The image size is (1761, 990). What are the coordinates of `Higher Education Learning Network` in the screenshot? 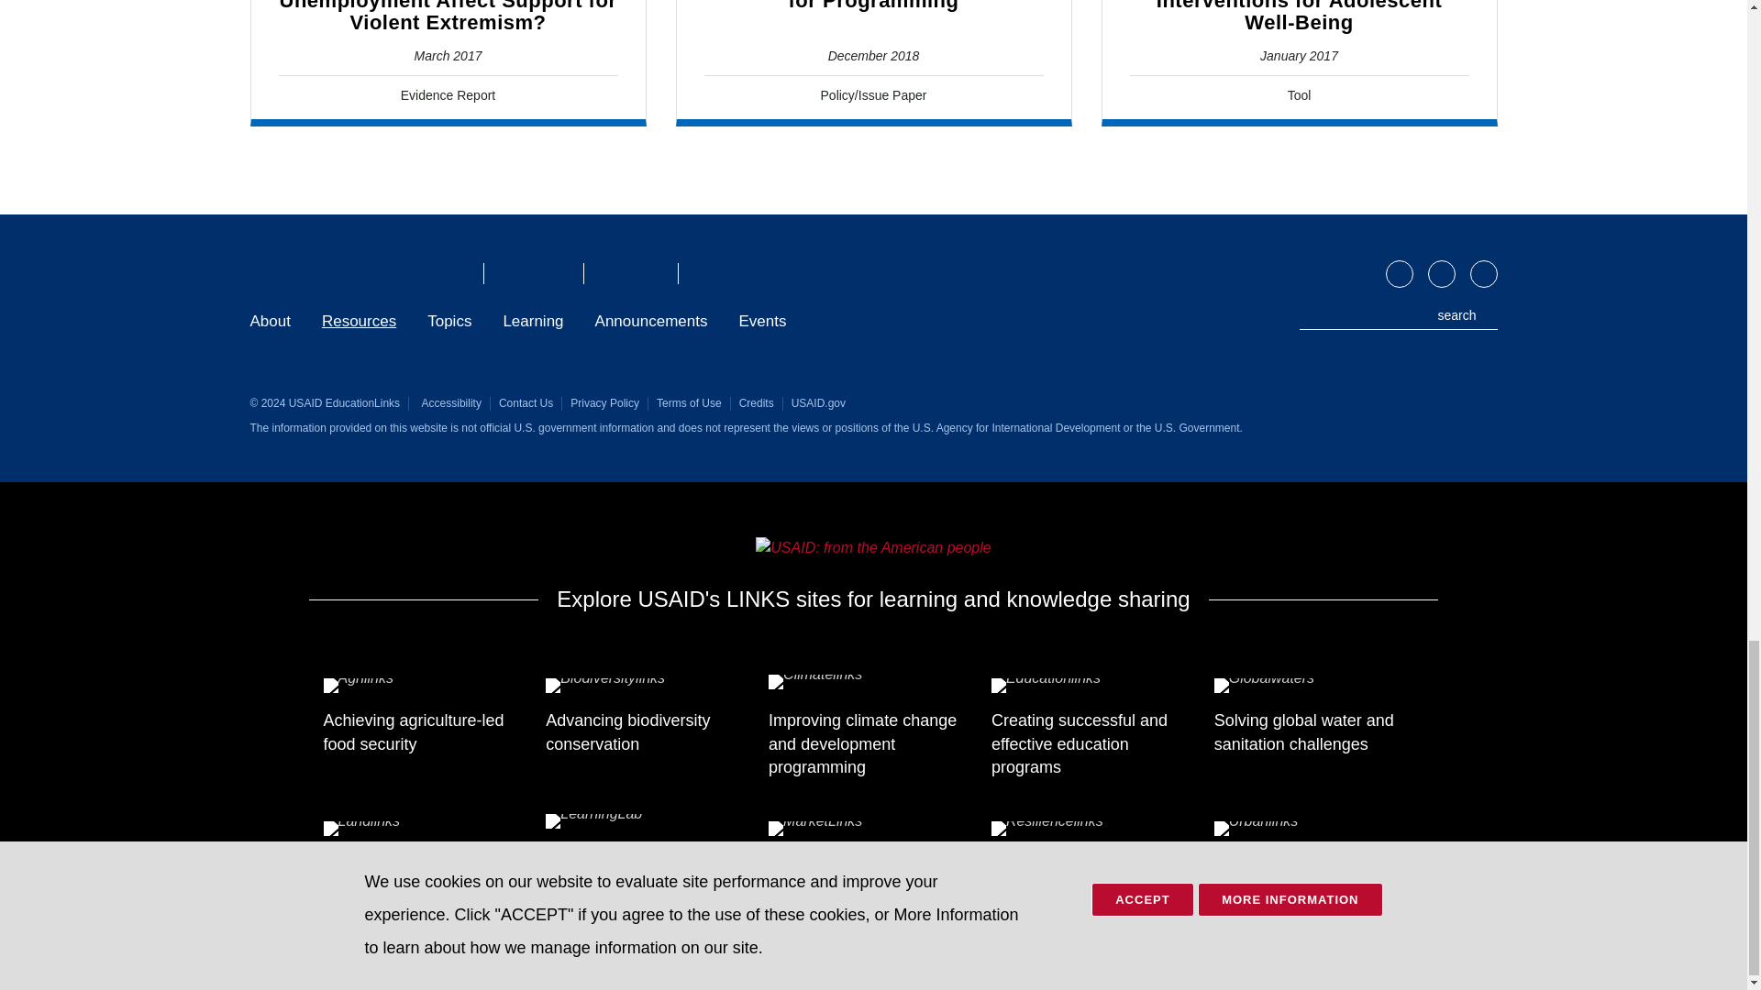 It's located at (716, 273).